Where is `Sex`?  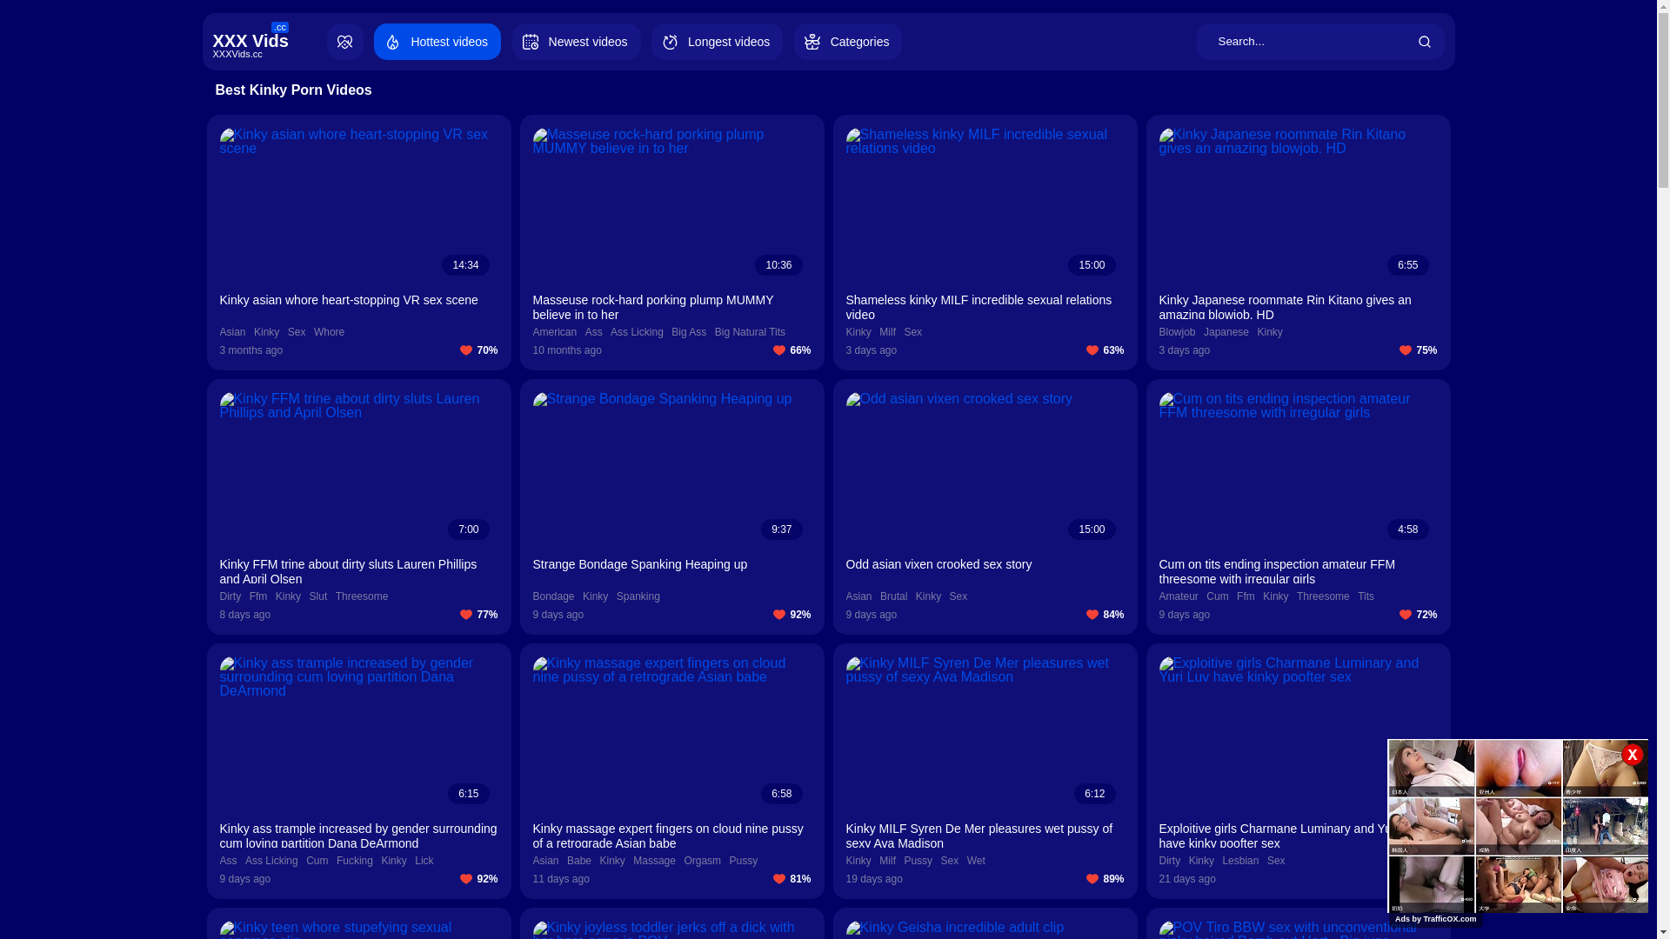 Sex is located at coordinates (950, 861).